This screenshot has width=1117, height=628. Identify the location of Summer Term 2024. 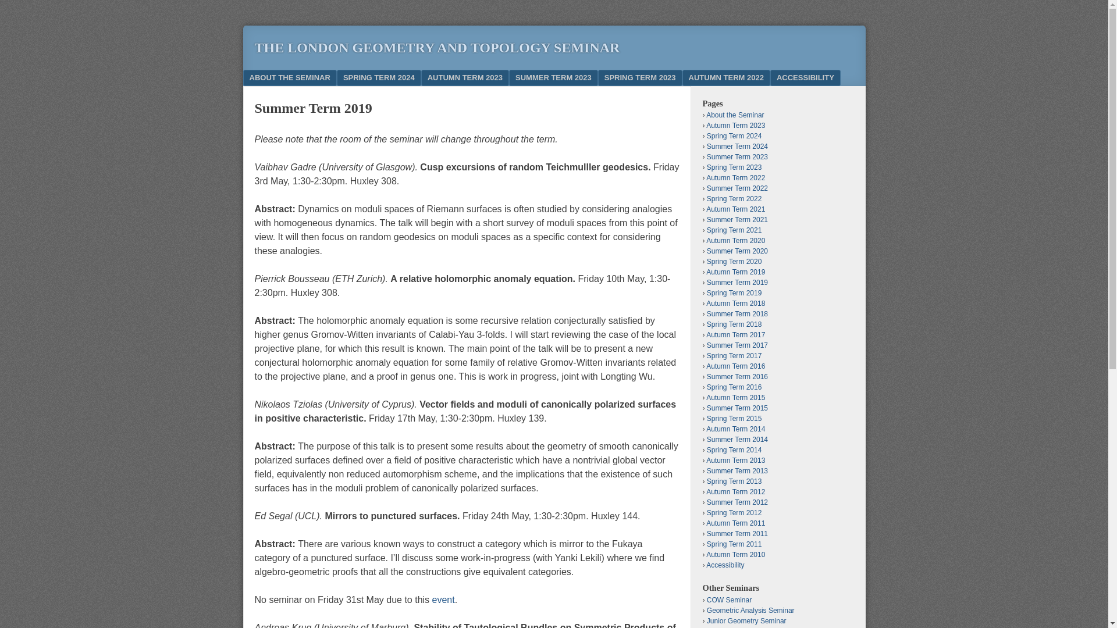
(738, 147).